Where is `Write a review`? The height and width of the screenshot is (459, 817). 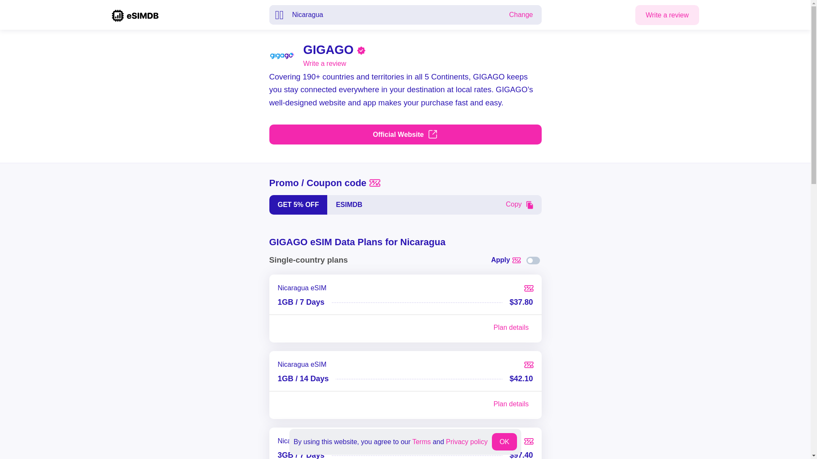 Write a review is located at coordinates (324, 64).